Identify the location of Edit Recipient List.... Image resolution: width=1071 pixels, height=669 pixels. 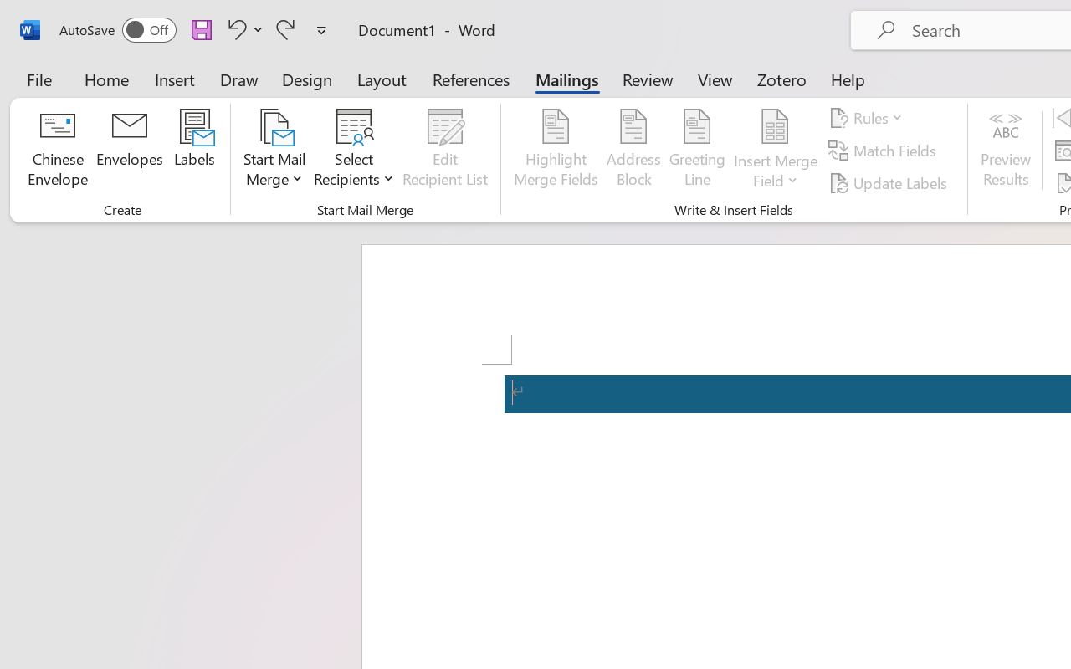
(445, 151).